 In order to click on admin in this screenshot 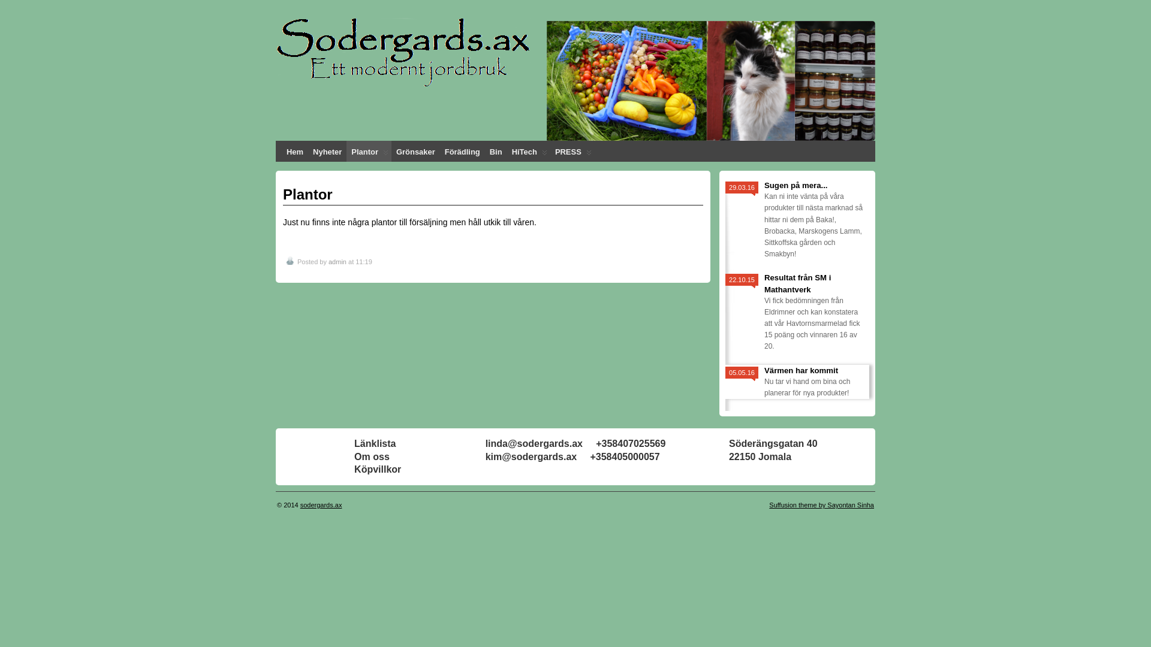, I will do `click(338, 262)`.